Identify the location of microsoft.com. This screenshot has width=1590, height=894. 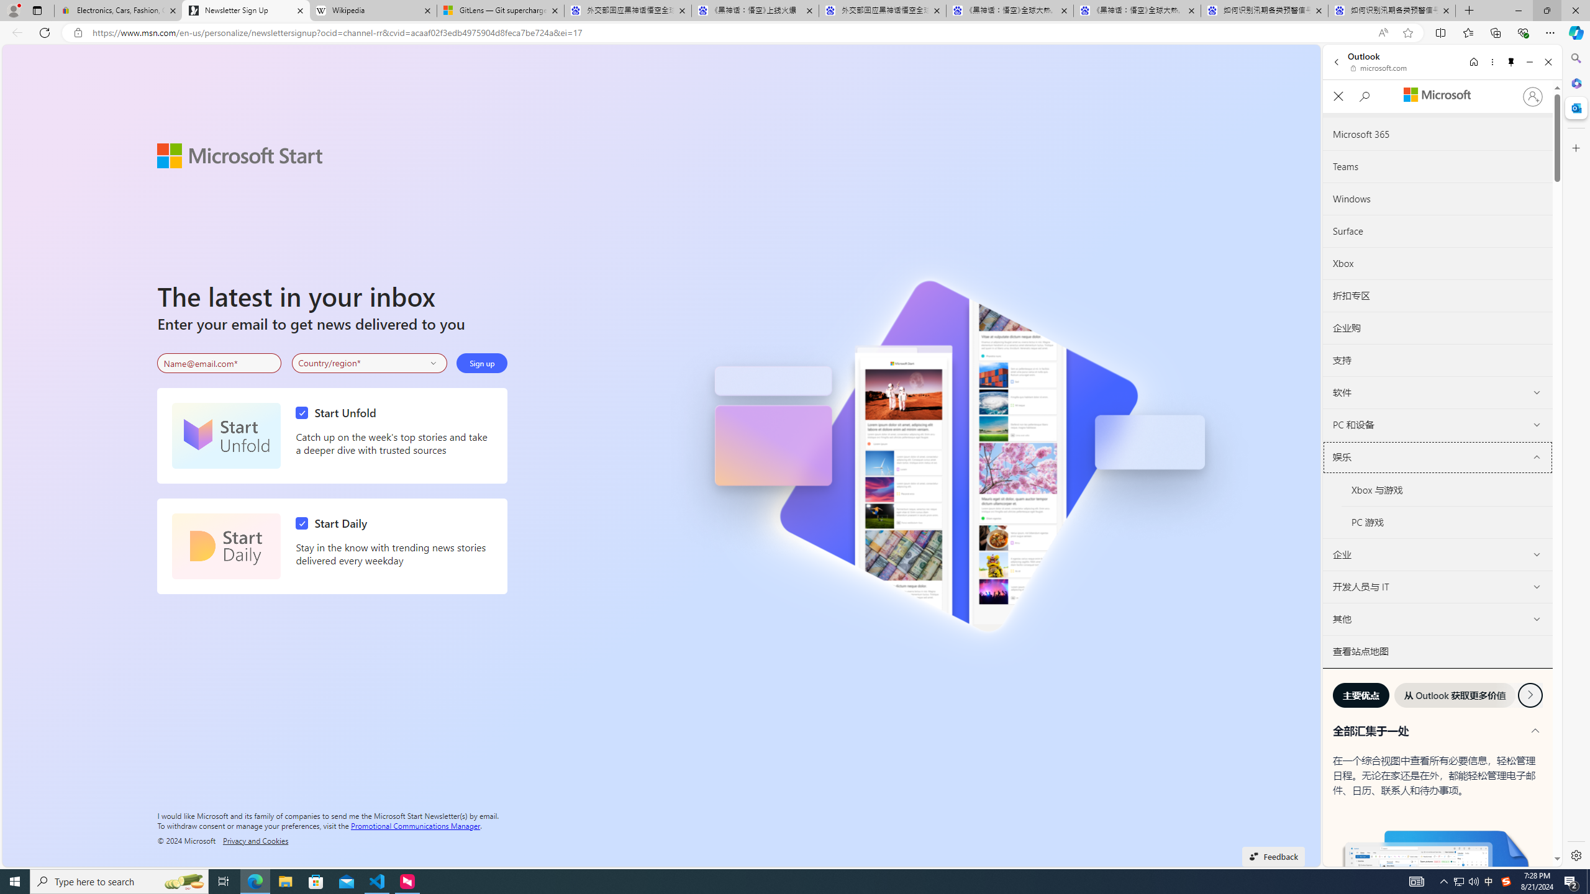
(1380, 68).